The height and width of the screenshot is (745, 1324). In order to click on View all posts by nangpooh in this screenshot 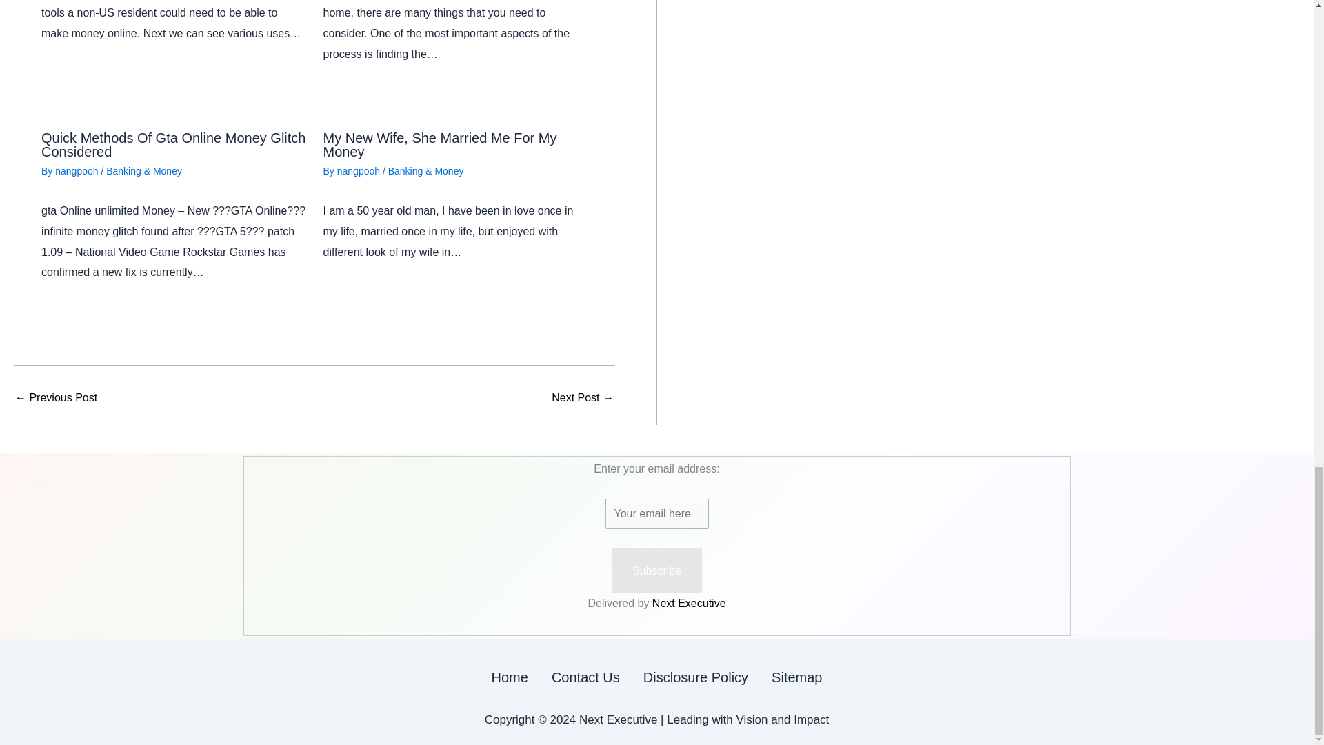, I will do `click(360, 170)`.